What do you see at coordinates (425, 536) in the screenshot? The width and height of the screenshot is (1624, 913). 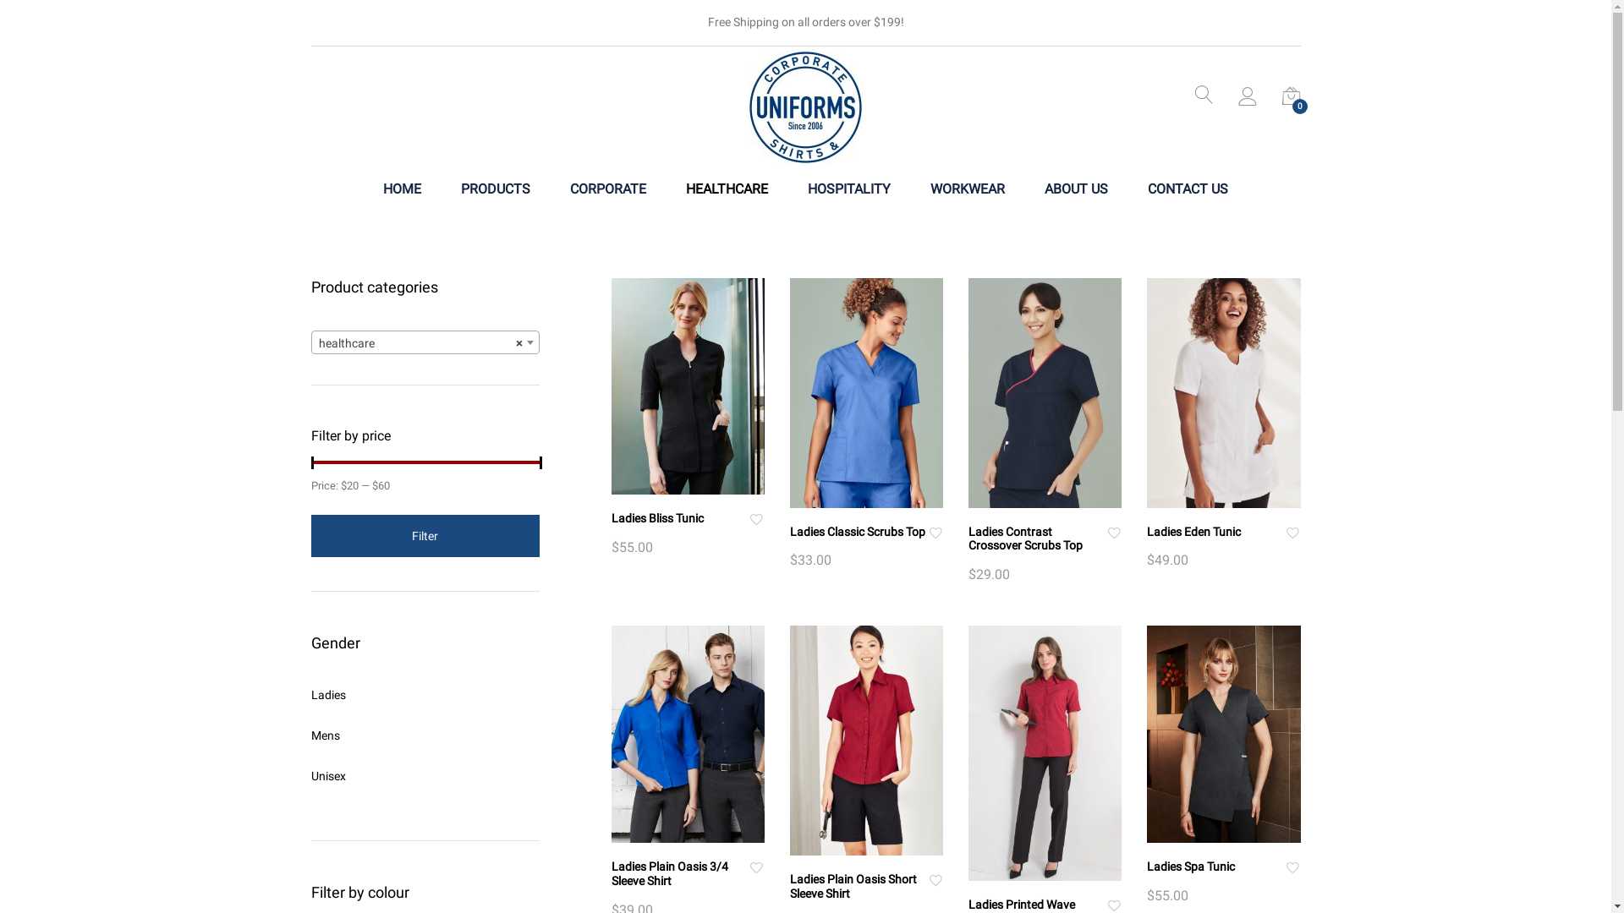 I see `Filter` at bounding box center [425, 536].